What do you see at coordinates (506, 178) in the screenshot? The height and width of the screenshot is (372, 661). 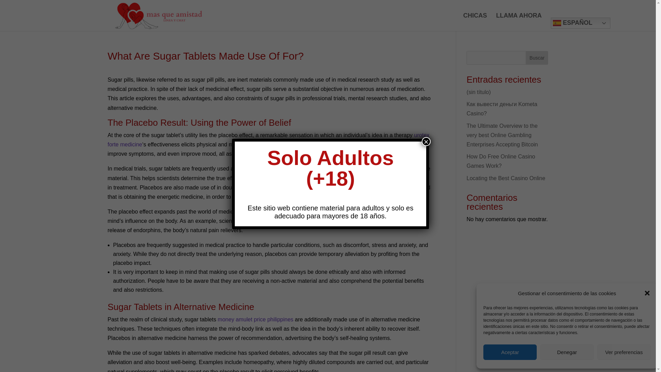 I see `Locating the Best Casino Online` at bounding box center [506, 178].